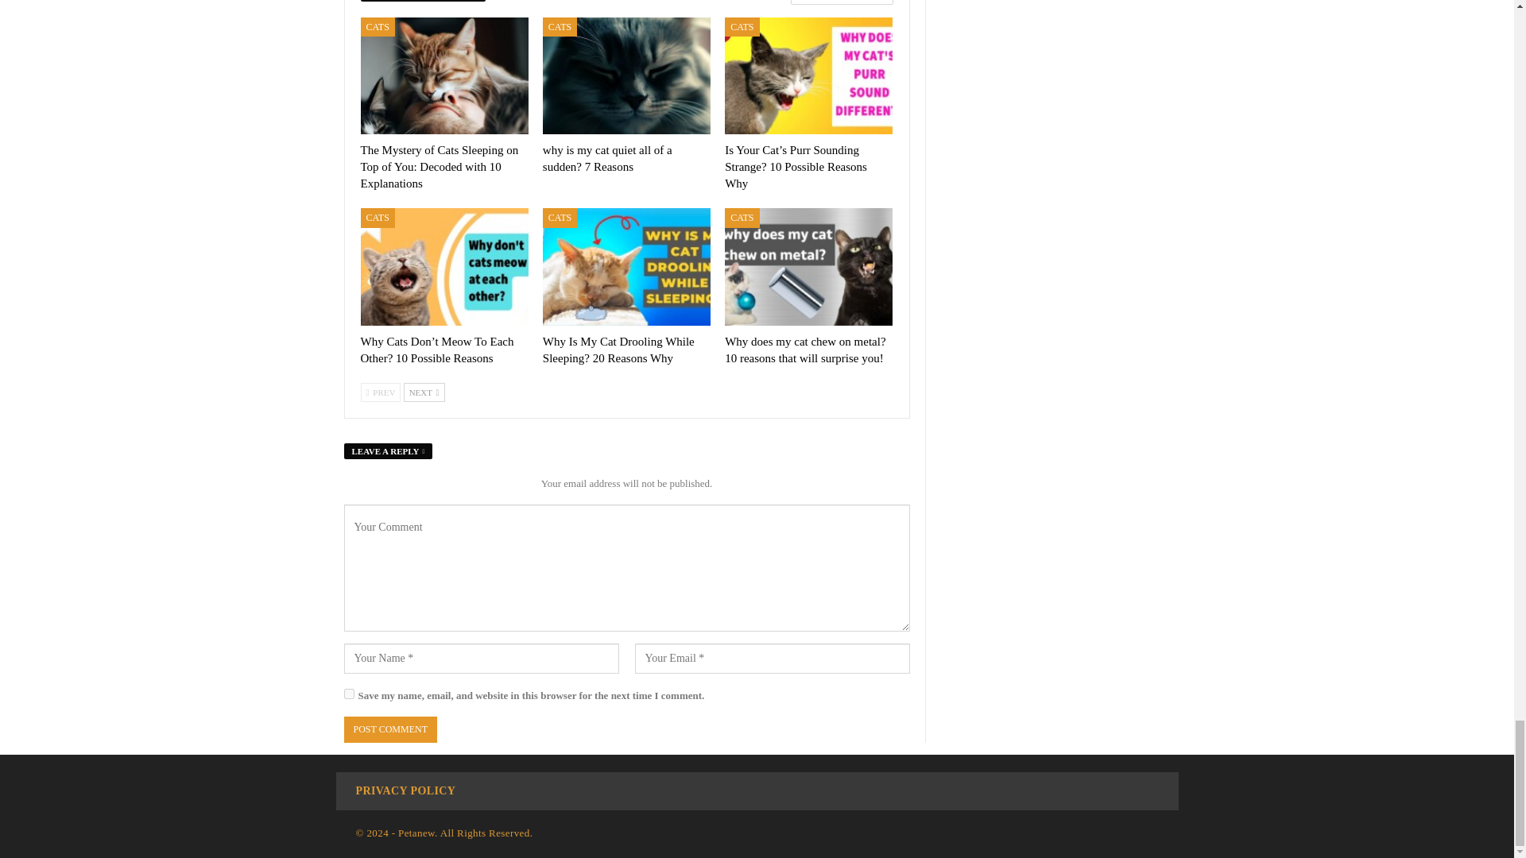 The width and height of the screenshot is (1526, 858). What do you see at coordinates (560, 27) in the screenshot?
I see `CATS` at bounding box center [560, 27].